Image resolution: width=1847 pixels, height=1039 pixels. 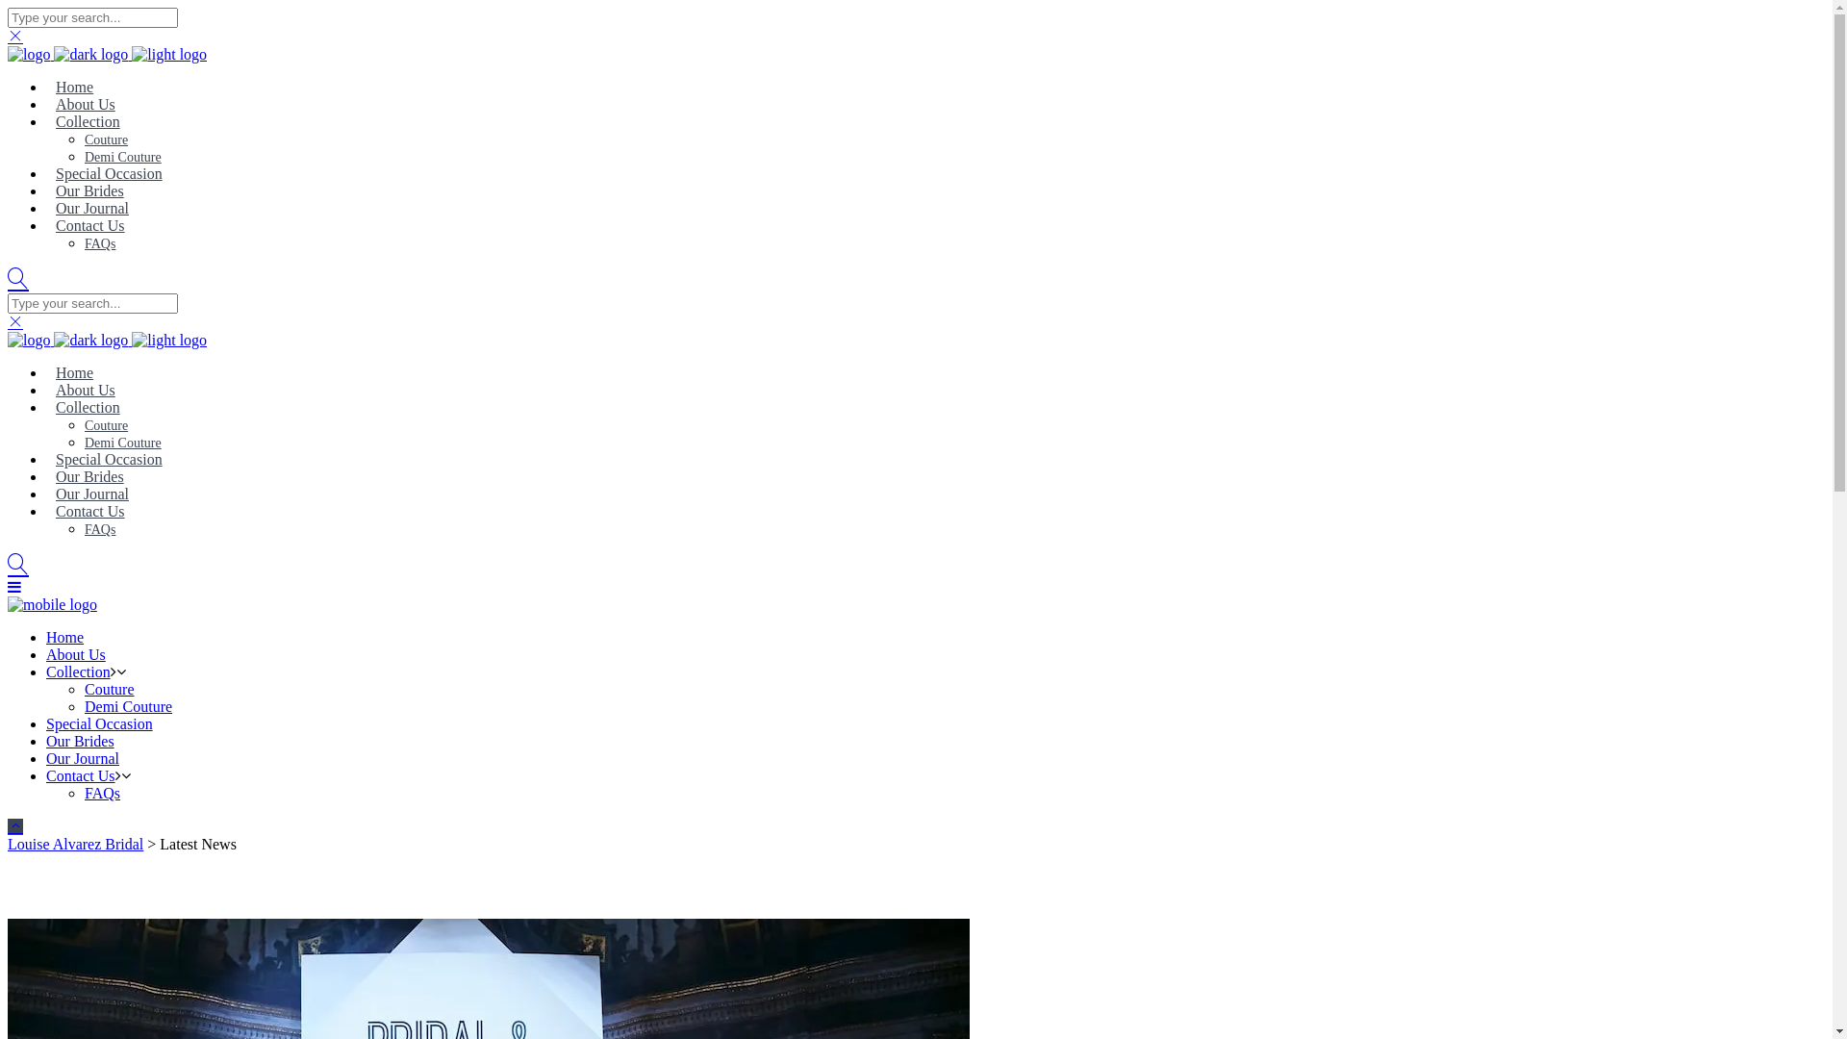 What do you see at coordinates (92, 208) in the screenshot?
I see `Our Journal` at bounding box center [92, 208].